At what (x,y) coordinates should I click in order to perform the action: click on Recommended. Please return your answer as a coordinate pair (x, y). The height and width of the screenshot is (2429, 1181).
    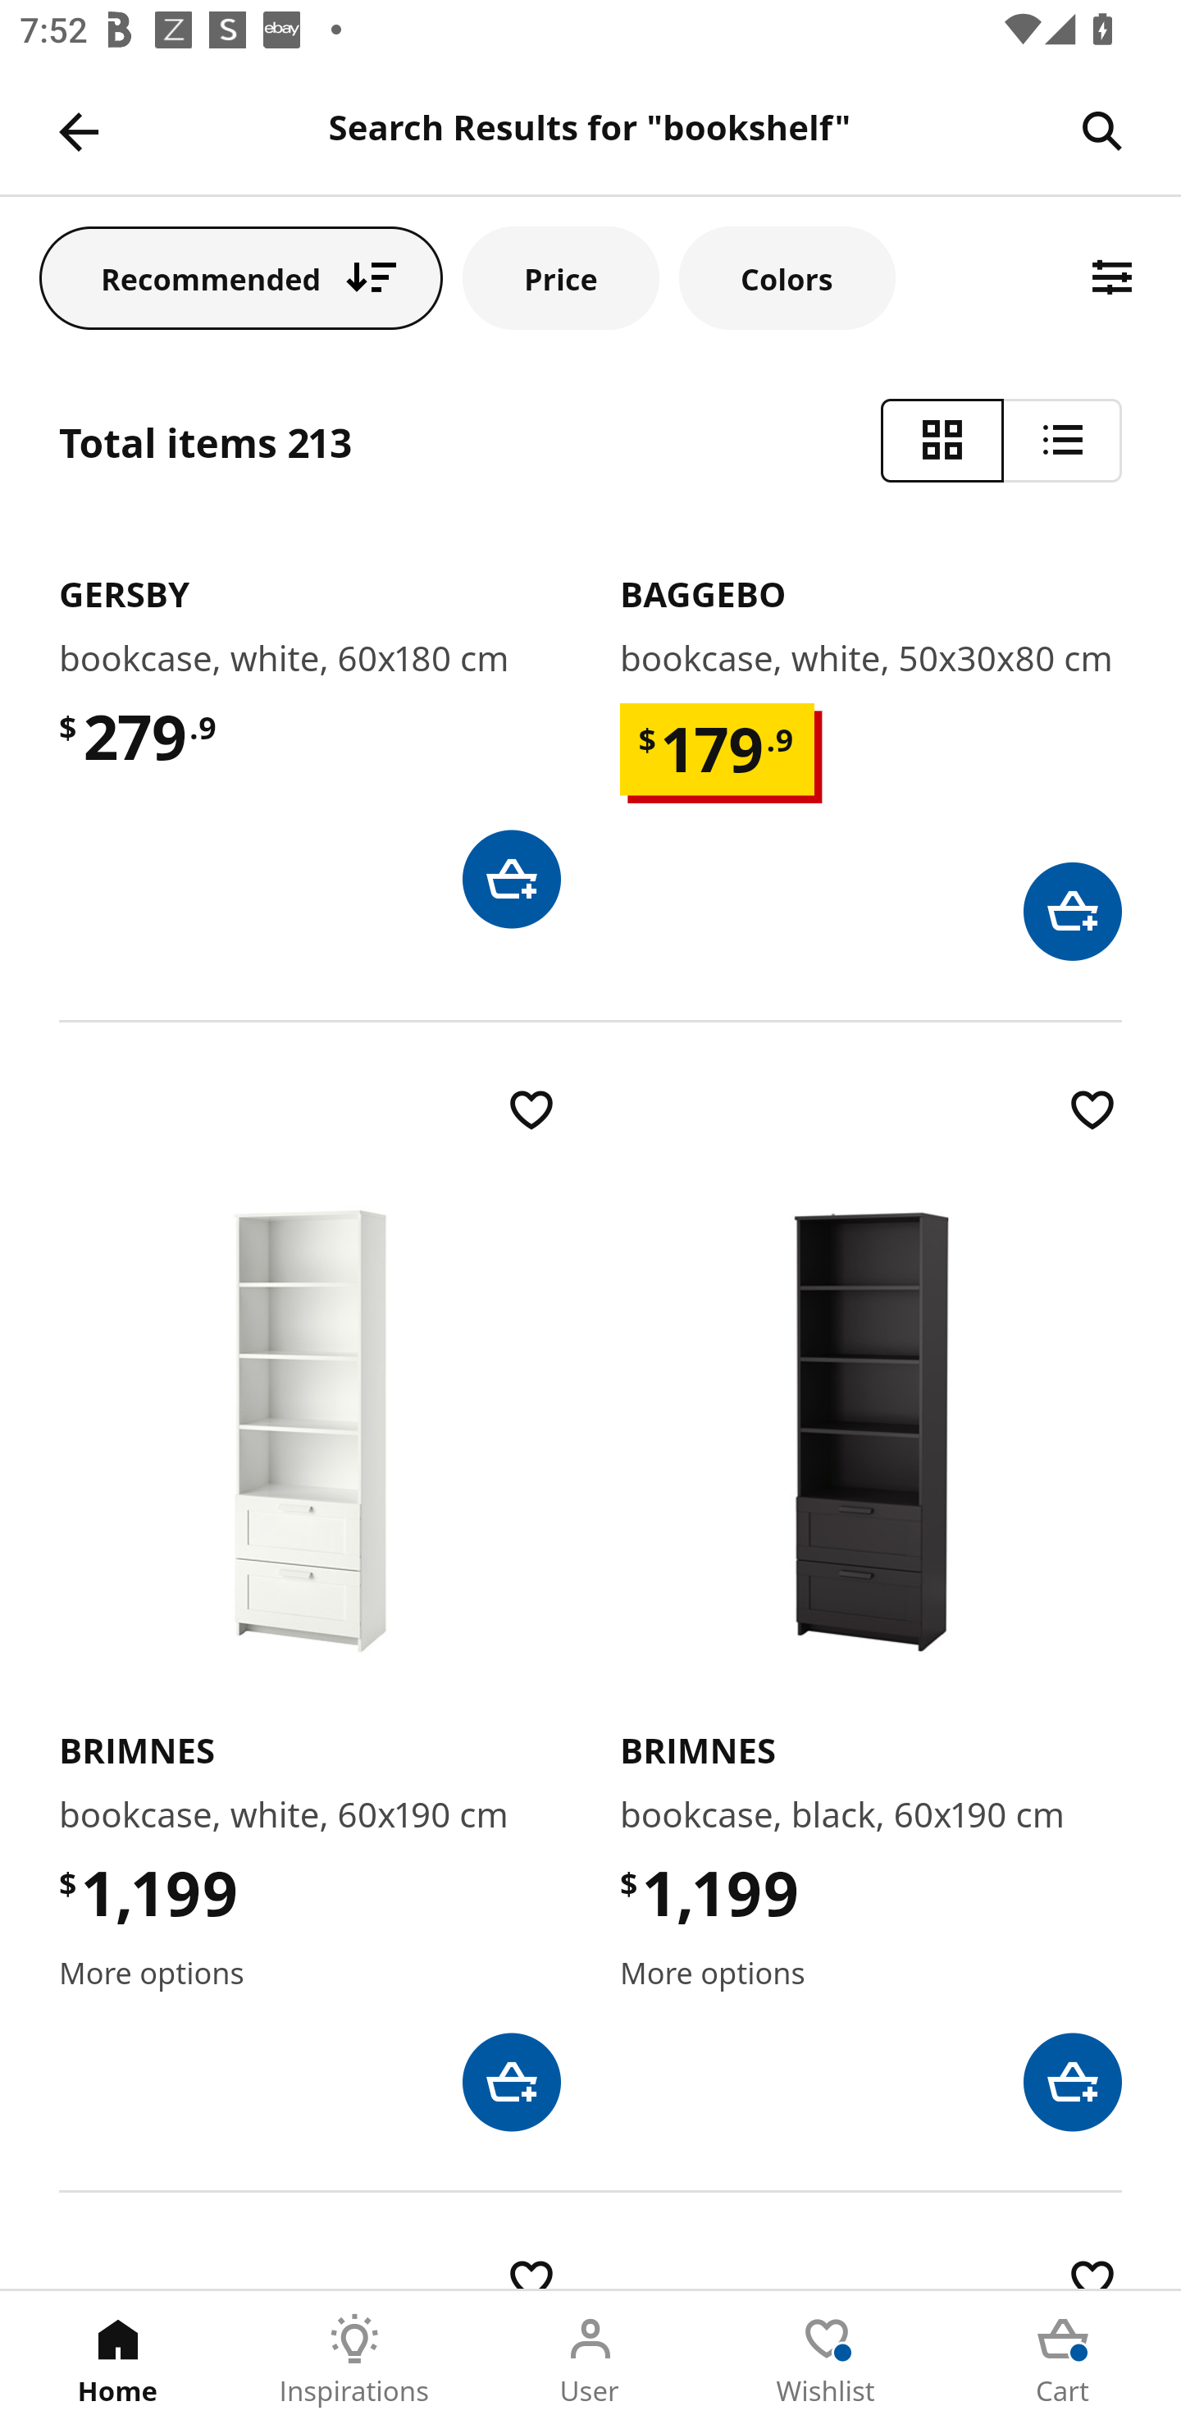
    Looking at the image, I should click on (241, 277).